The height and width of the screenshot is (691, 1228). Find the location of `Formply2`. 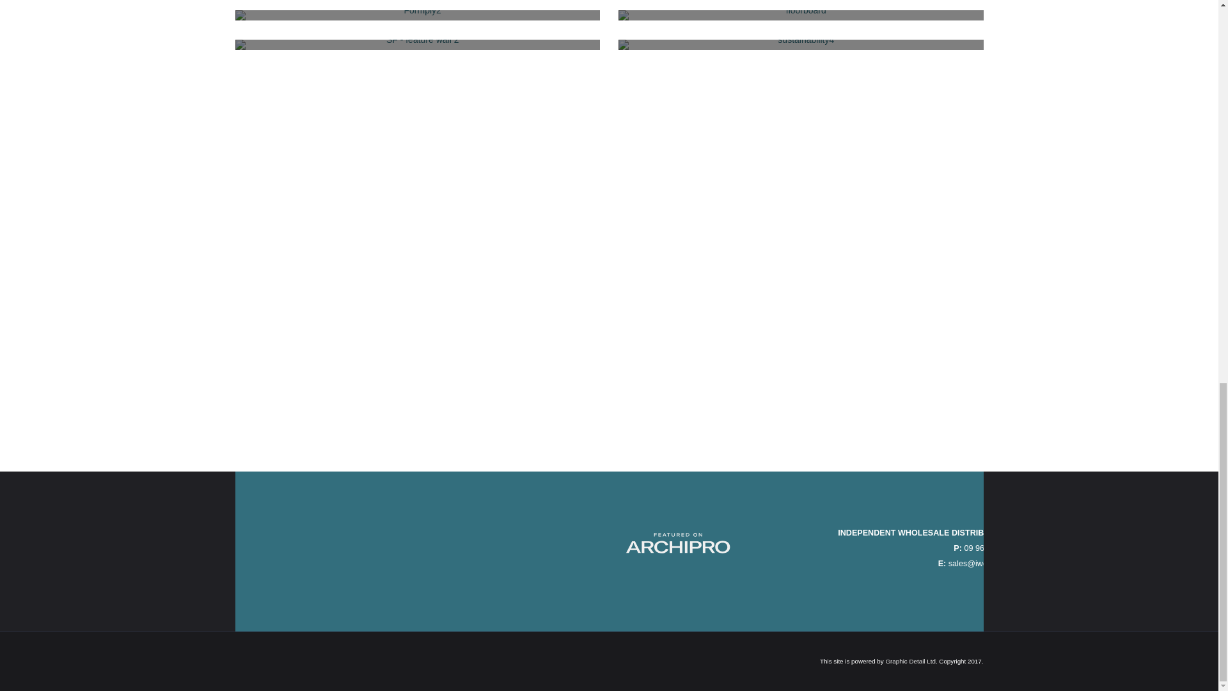

Formply2 is located at coordinates (418, 15).